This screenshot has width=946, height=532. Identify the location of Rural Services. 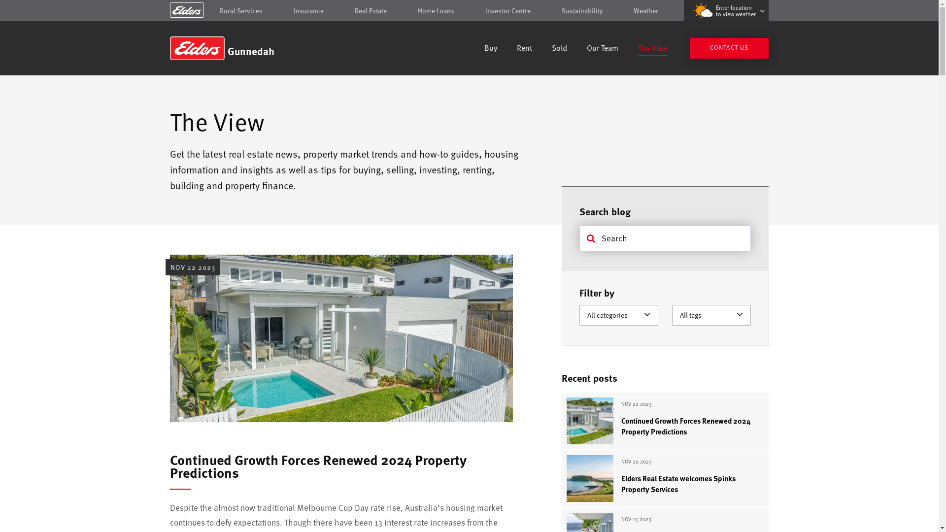
(241, 11).